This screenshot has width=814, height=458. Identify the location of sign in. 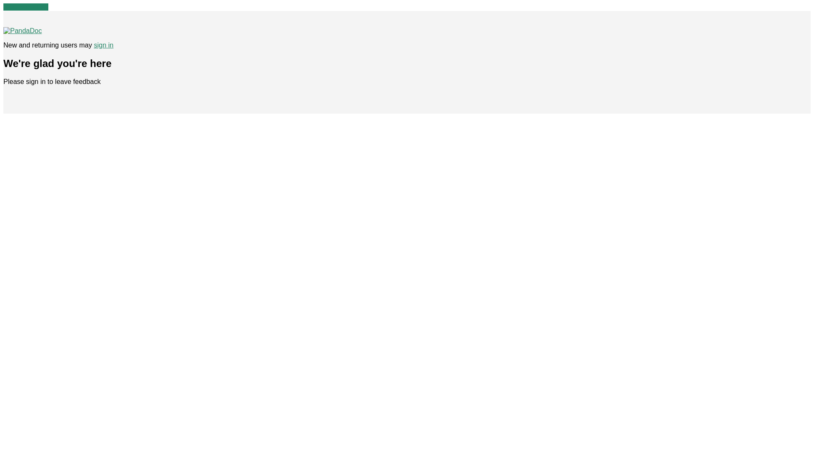
(103, 45).